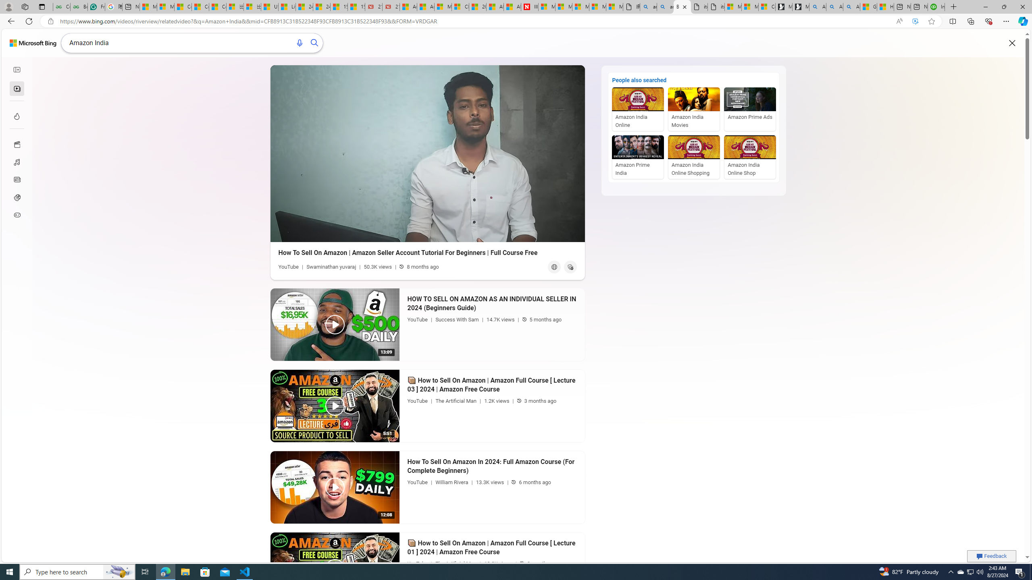 This screenshot has width=1032, height=580. I want to click on Gaming, so click(16, 215).